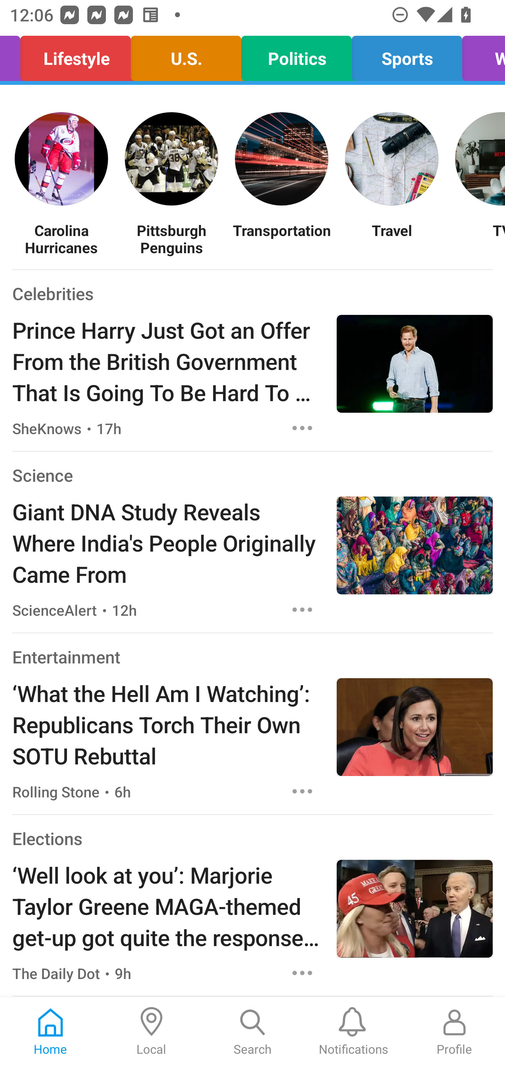 The image size is (505, 1066). Describe the element at coordinates (171, 238) in the screenshot. I see `Pittsburgh Penguins` at that location.